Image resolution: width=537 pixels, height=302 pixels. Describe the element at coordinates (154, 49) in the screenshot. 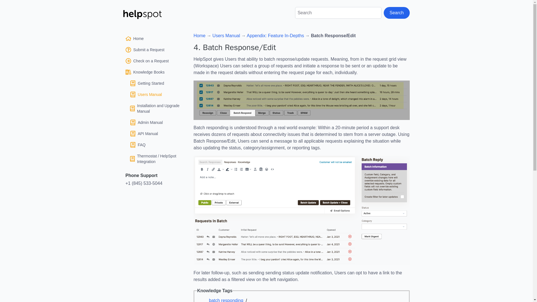

I see `Submit a Request` at that location.